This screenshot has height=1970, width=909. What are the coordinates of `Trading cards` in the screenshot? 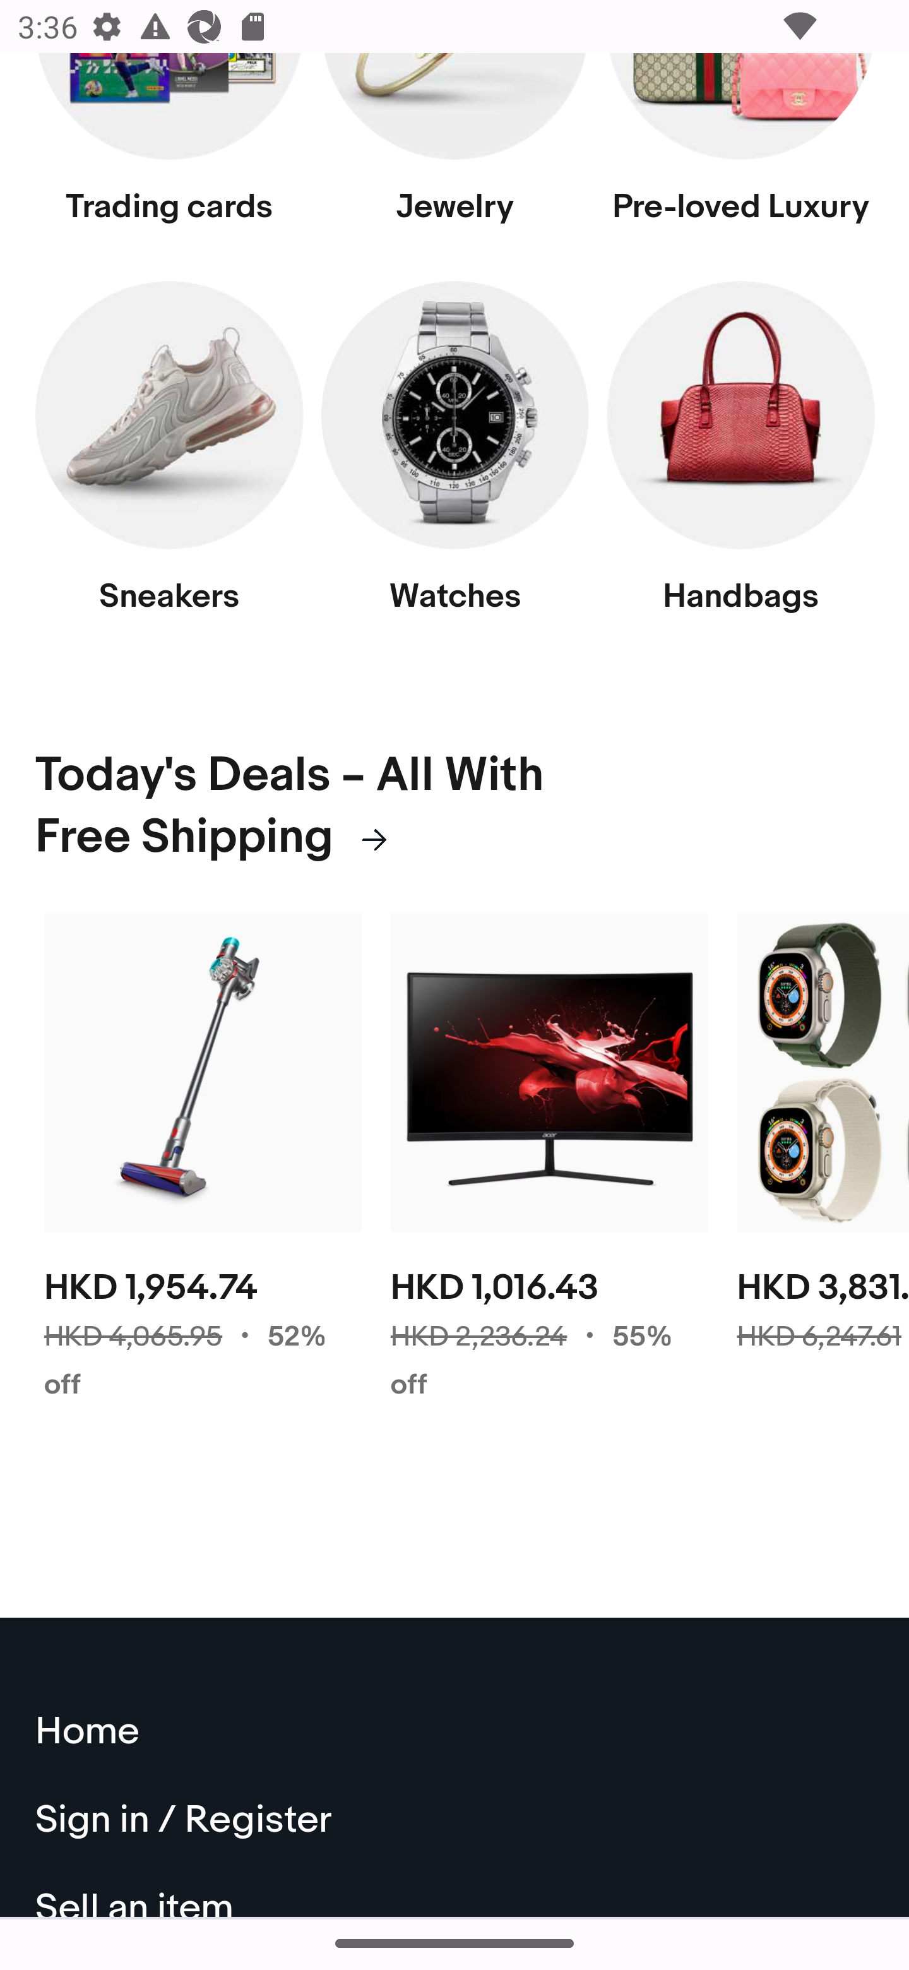 It's located at (170, 152).